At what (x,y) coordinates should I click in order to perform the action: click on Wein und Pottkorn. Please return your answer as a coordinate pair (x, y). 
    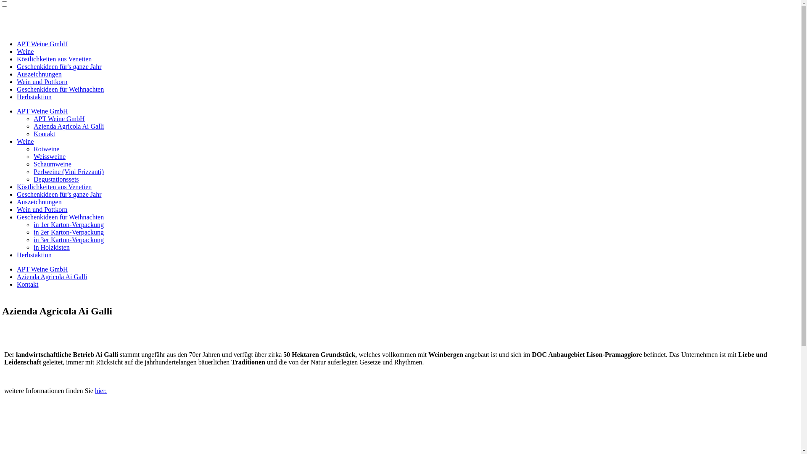
    Looking at the image, I should click on (42, 82).